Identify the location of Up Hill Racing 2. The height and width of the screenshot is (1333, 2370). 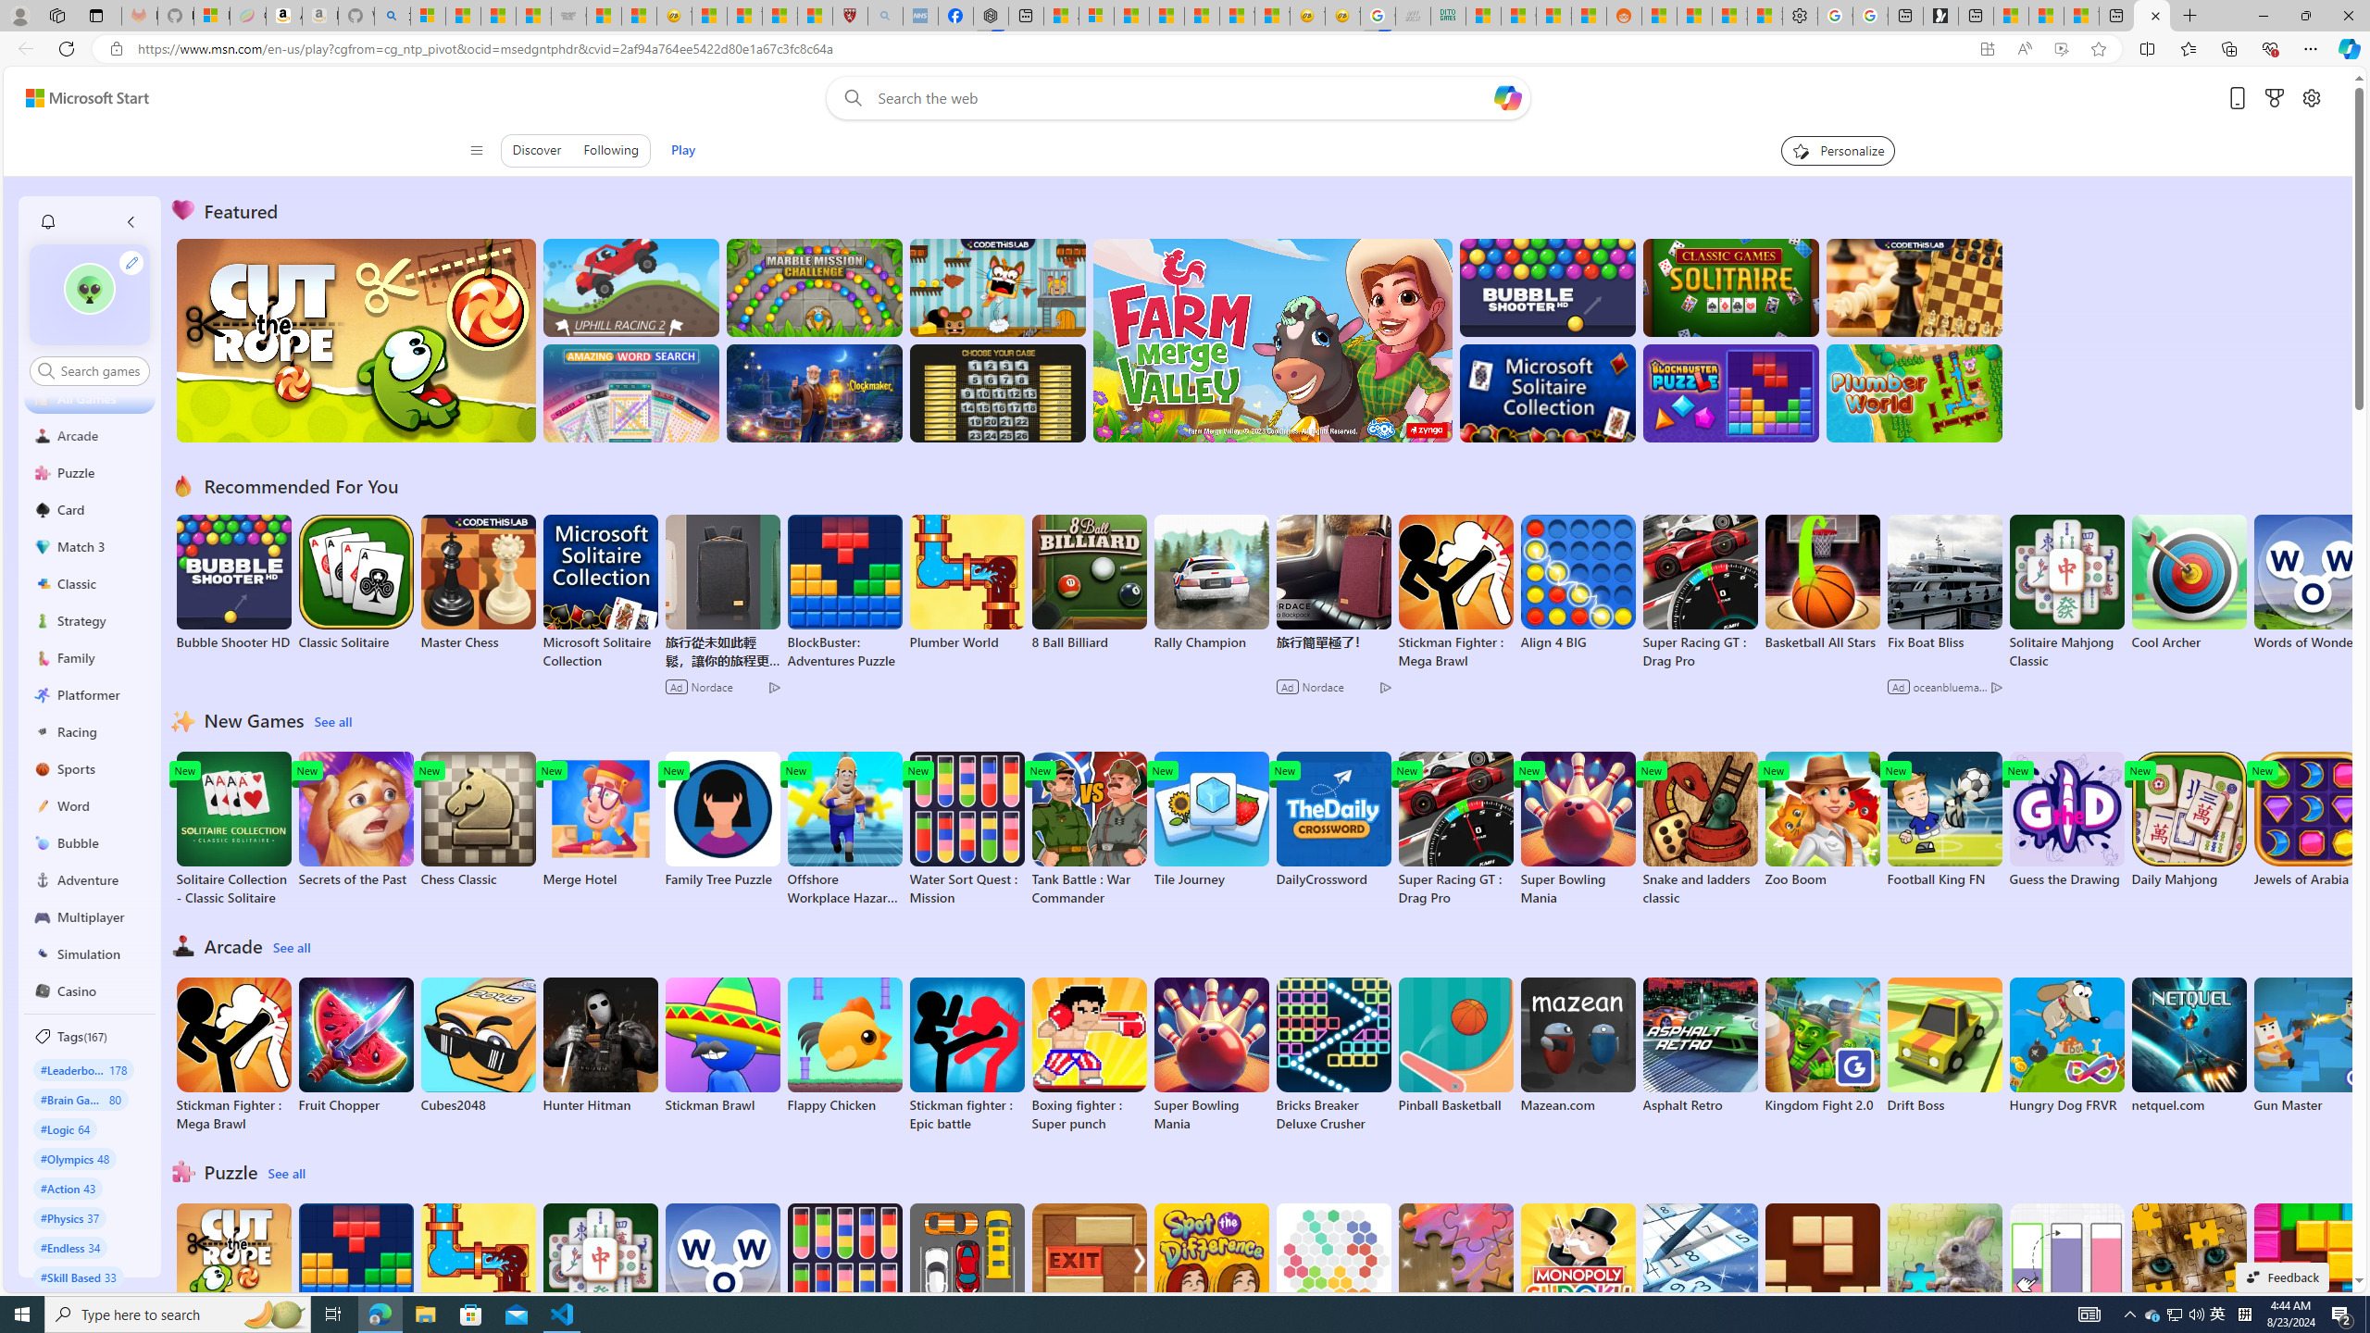
(631, 287).